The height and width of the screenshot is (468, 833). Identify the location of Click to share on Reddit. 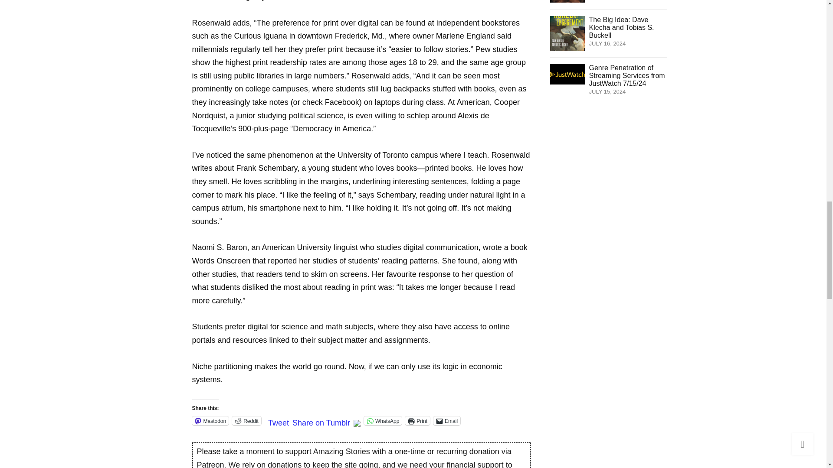
(246, 420).